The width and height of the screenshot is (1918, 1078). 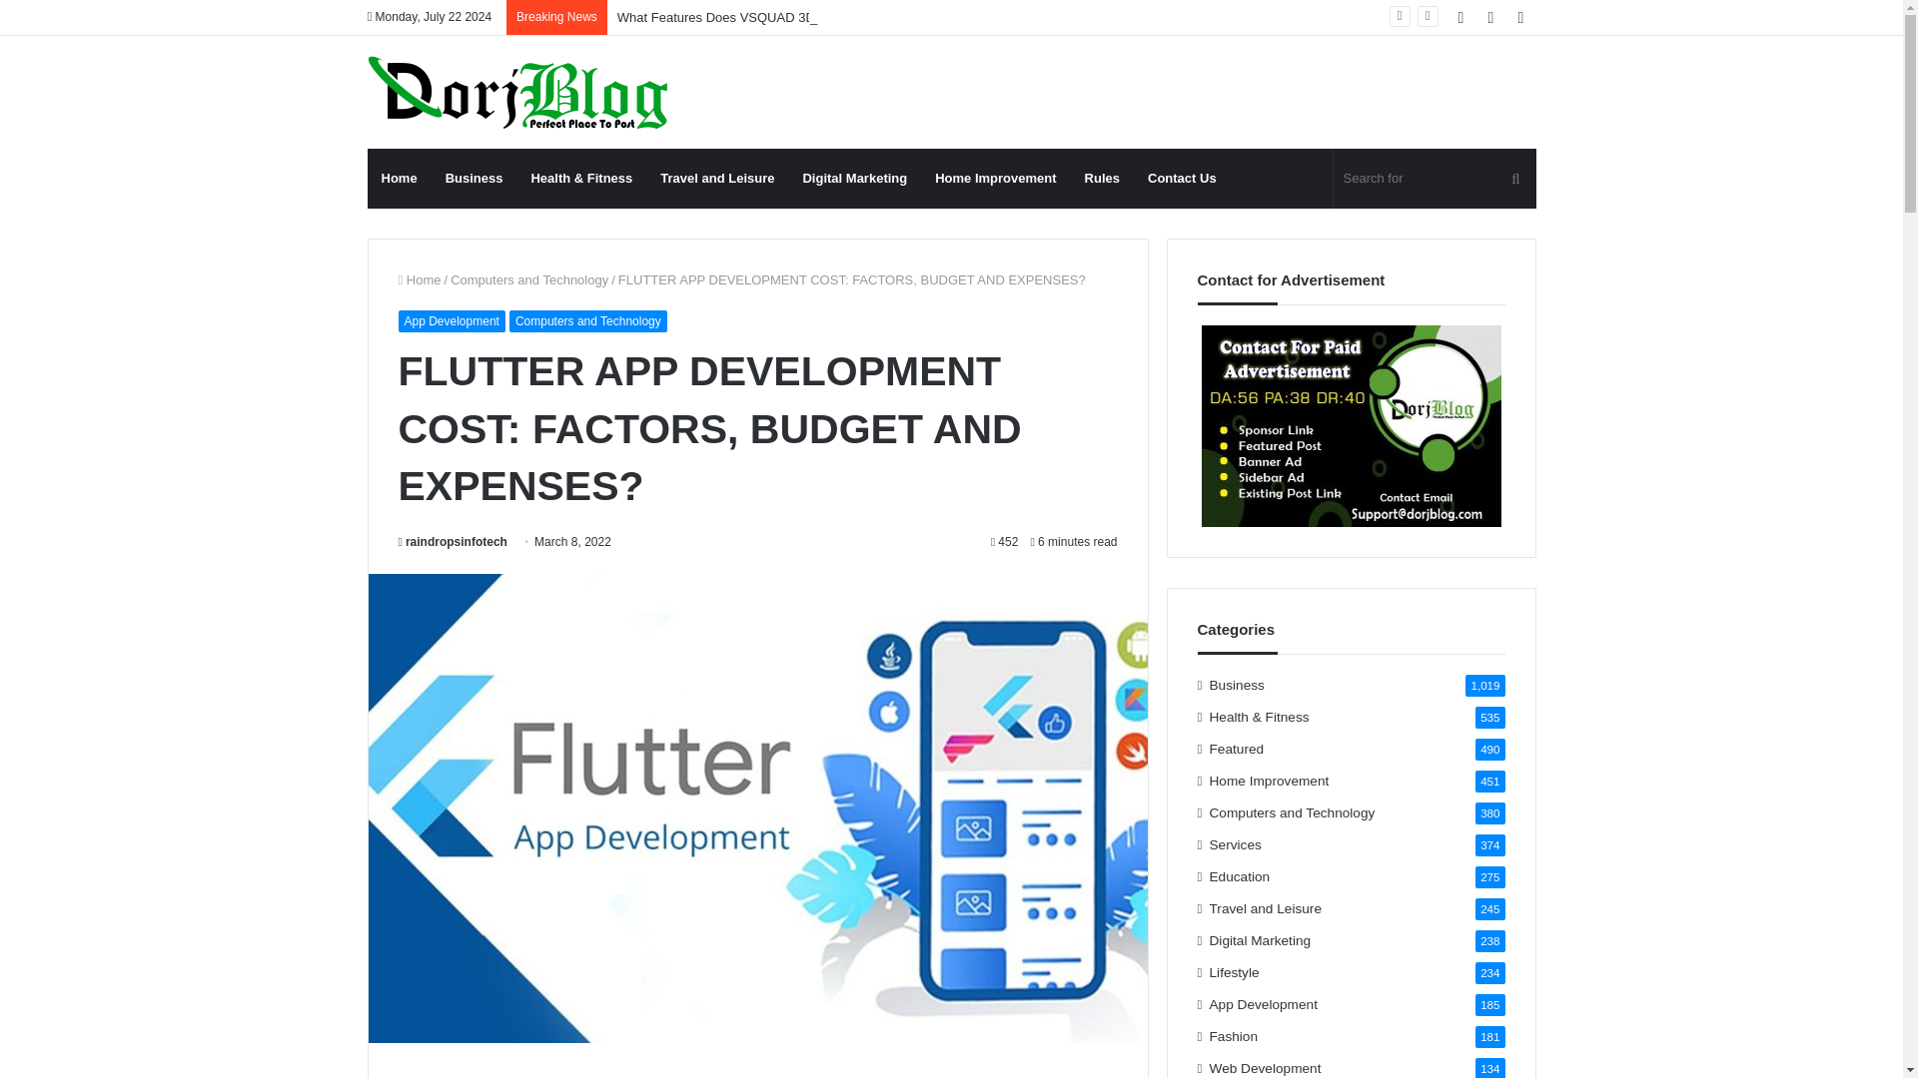 I want to click on Dorj Blog, so click(x=517, y=92).